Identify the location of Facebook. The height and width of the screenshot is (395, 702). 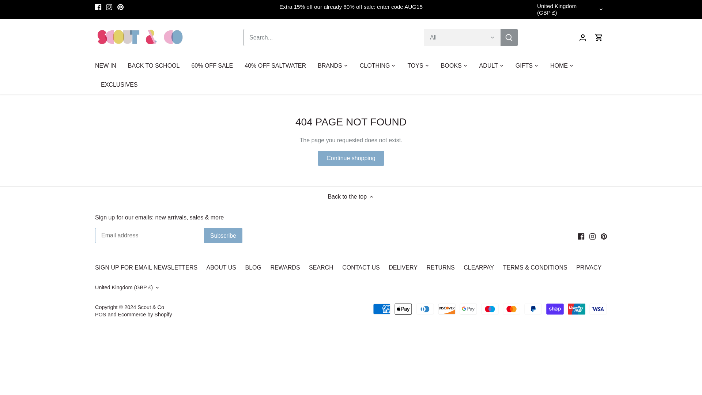
(98, 7).